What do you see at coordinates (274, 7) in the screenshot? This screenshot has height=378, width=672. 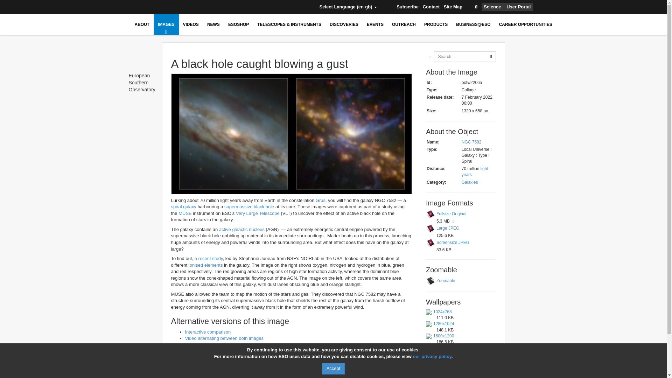 I see `Sweden` at bounding box center [274, 7].